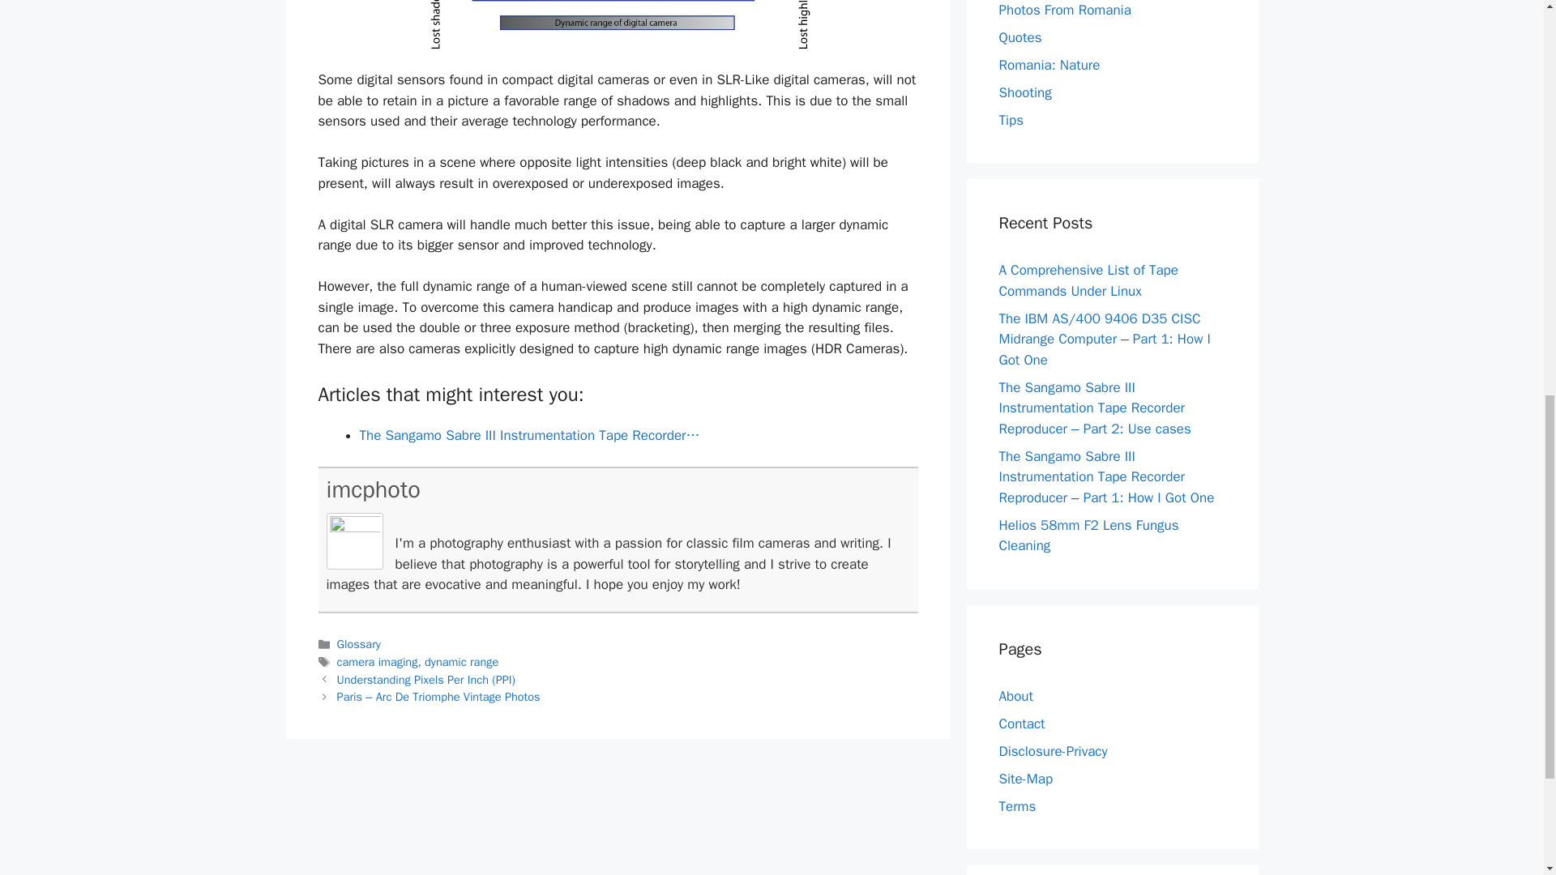 The width and height of the screenshot is (1556, 875). I want to click on Quotes, so click(1020, 37).